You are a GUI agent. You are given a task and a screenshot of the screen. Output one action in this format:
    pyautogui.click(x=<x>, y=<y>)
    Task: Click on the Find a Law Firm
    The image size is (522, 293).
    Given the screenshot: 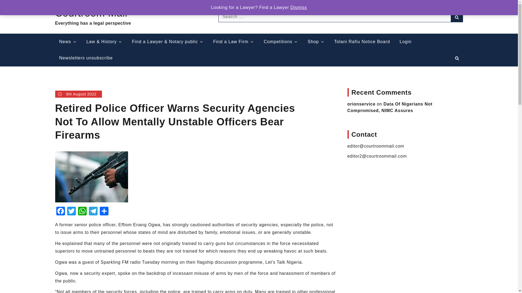 What is the action you would take?
    pyautogui.click(x=234, y=42)
    